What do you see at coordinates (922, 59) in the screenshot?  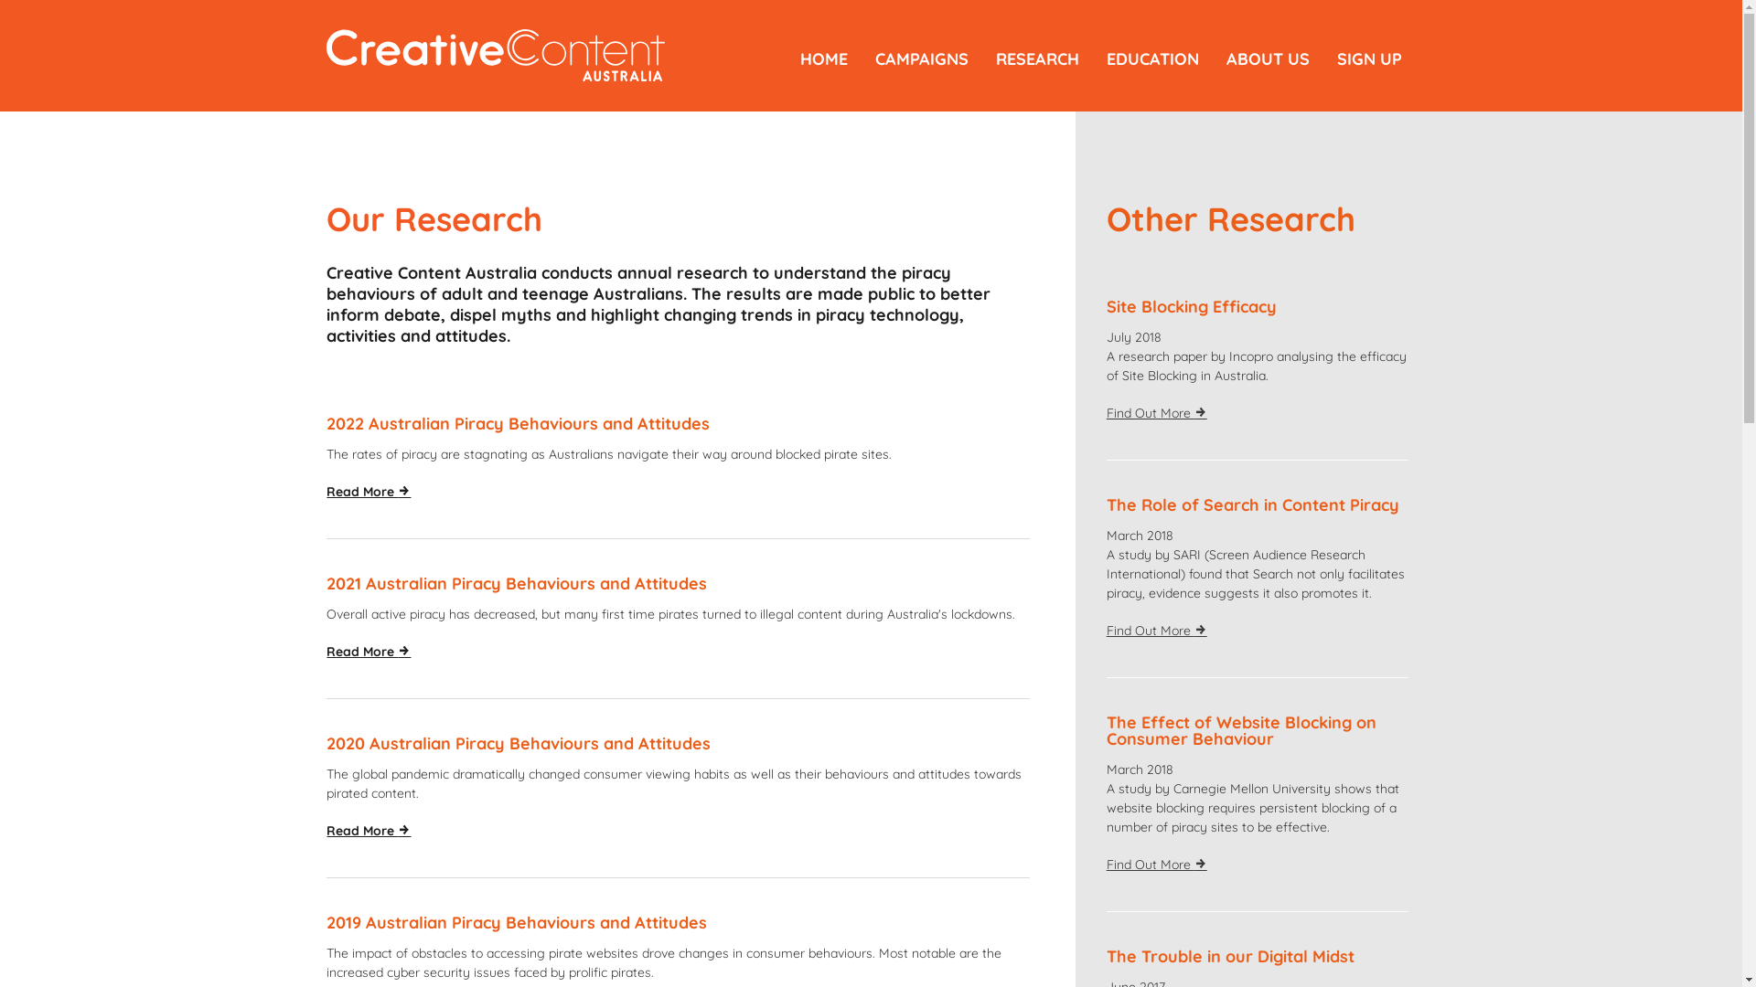 I see `CAMPAIGNS` at bounding box center [922, 59].